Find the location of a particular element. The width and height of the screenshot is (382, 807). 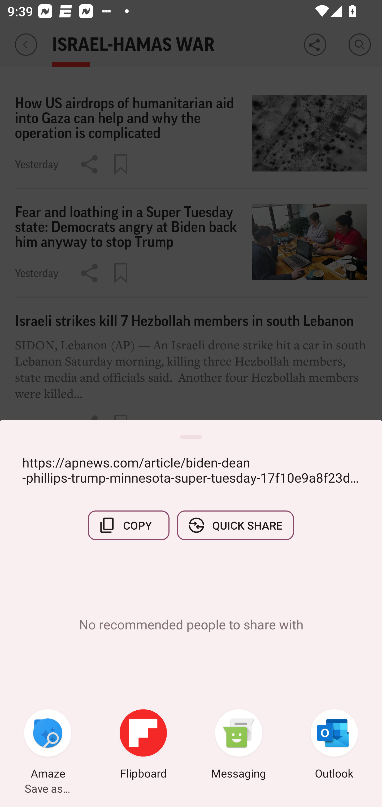

Messaging is located at coordinates (239, 745).